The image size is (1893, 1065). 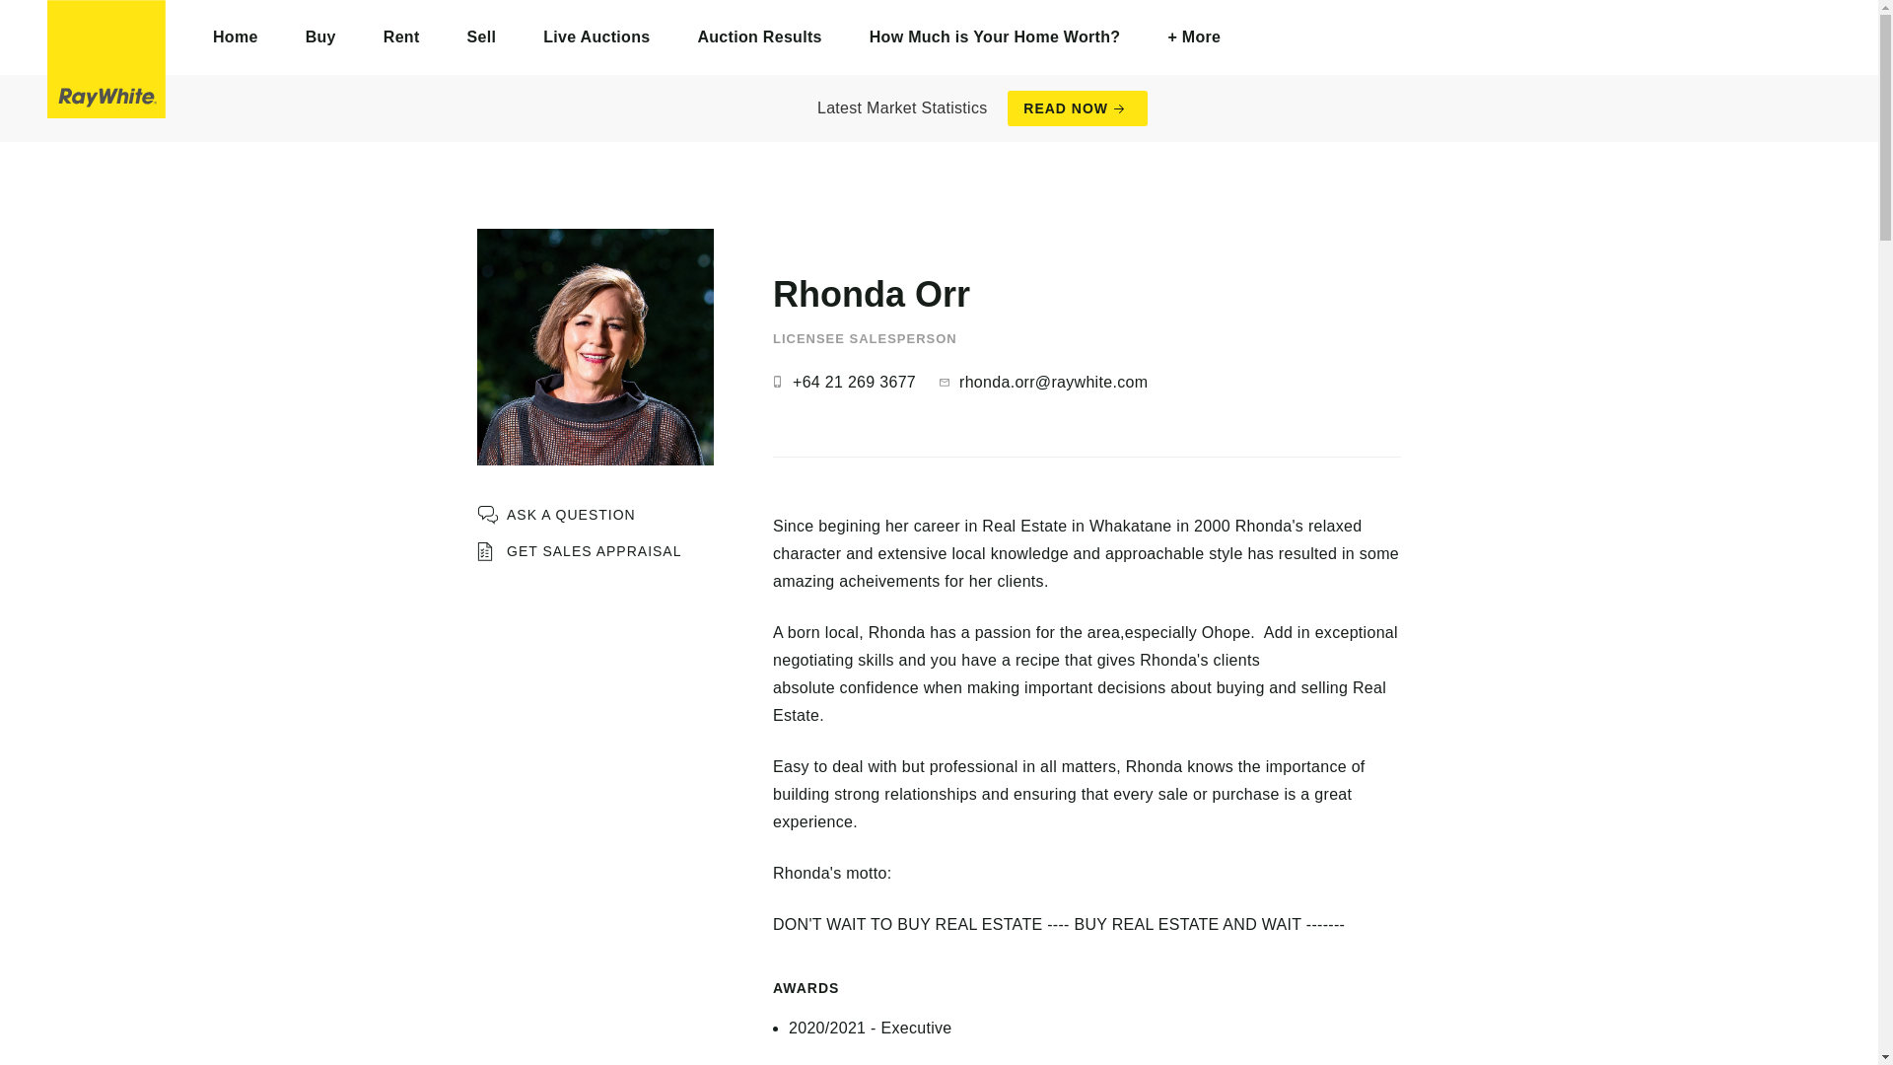 I want to click on ASK A QUESTION, so click(x=556, y=515).